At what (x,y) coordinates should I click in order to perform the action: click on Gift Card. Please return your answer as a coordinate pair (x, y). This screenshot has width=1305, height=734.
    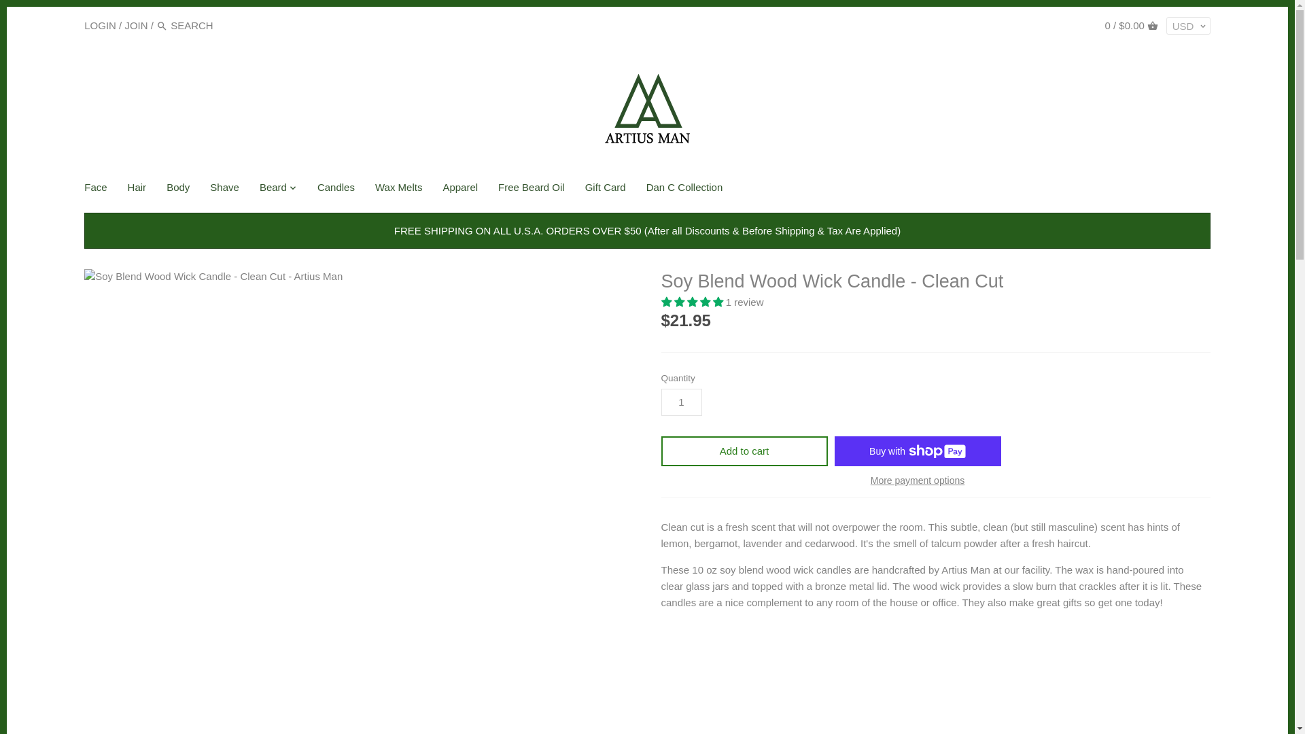
    Looking at the image, I should click on (606, 190).